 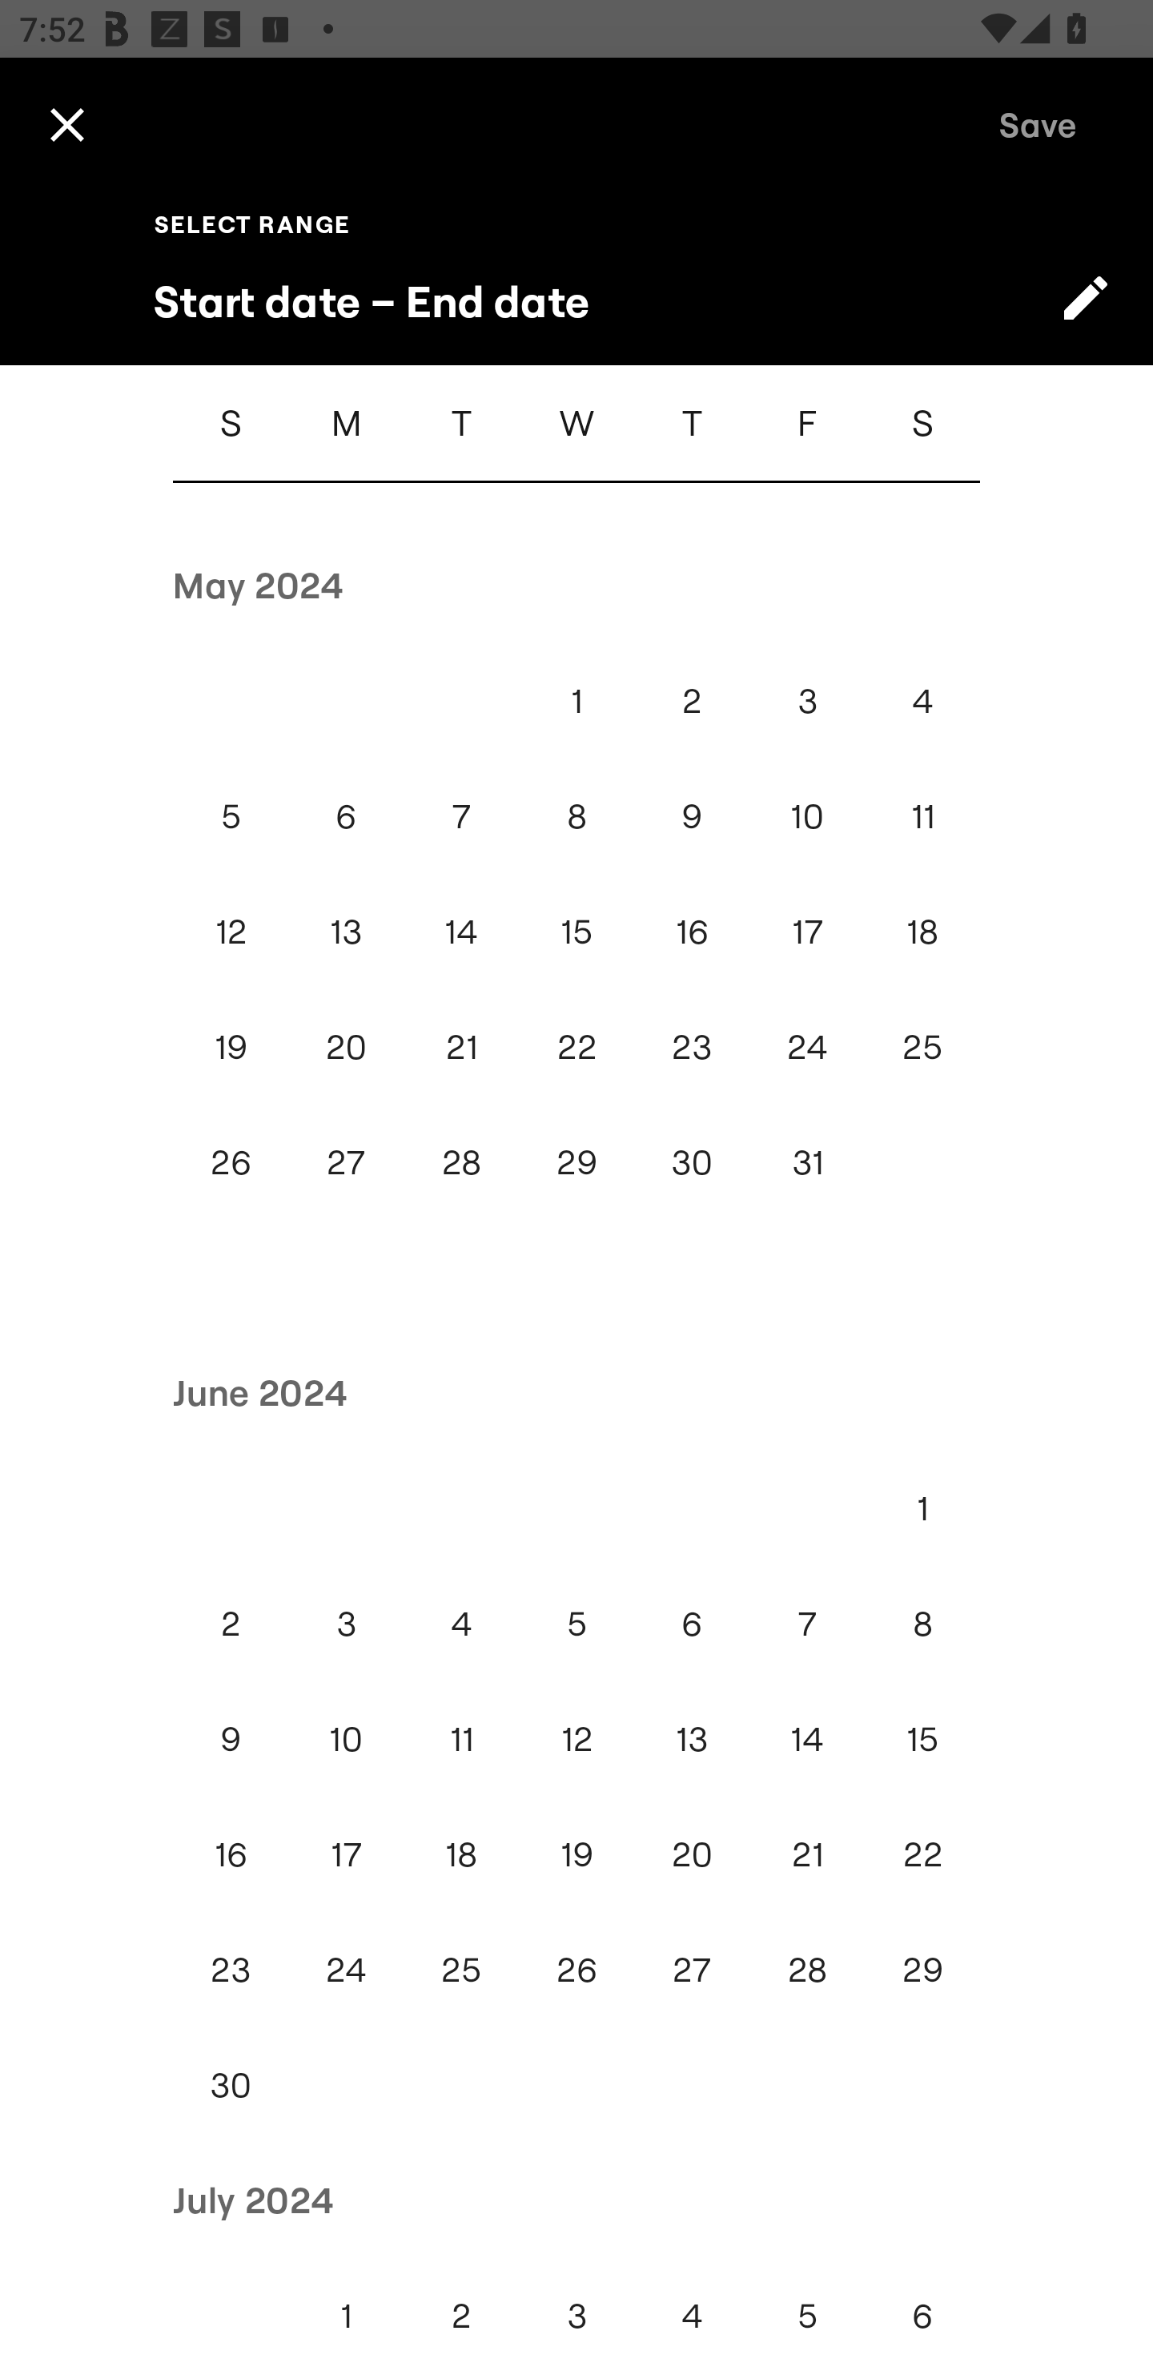 What do you see at coordinates (461, 2313) in the screenshot?
I see `2 Tue, Jul 2` at bounding box center [461, 2313].